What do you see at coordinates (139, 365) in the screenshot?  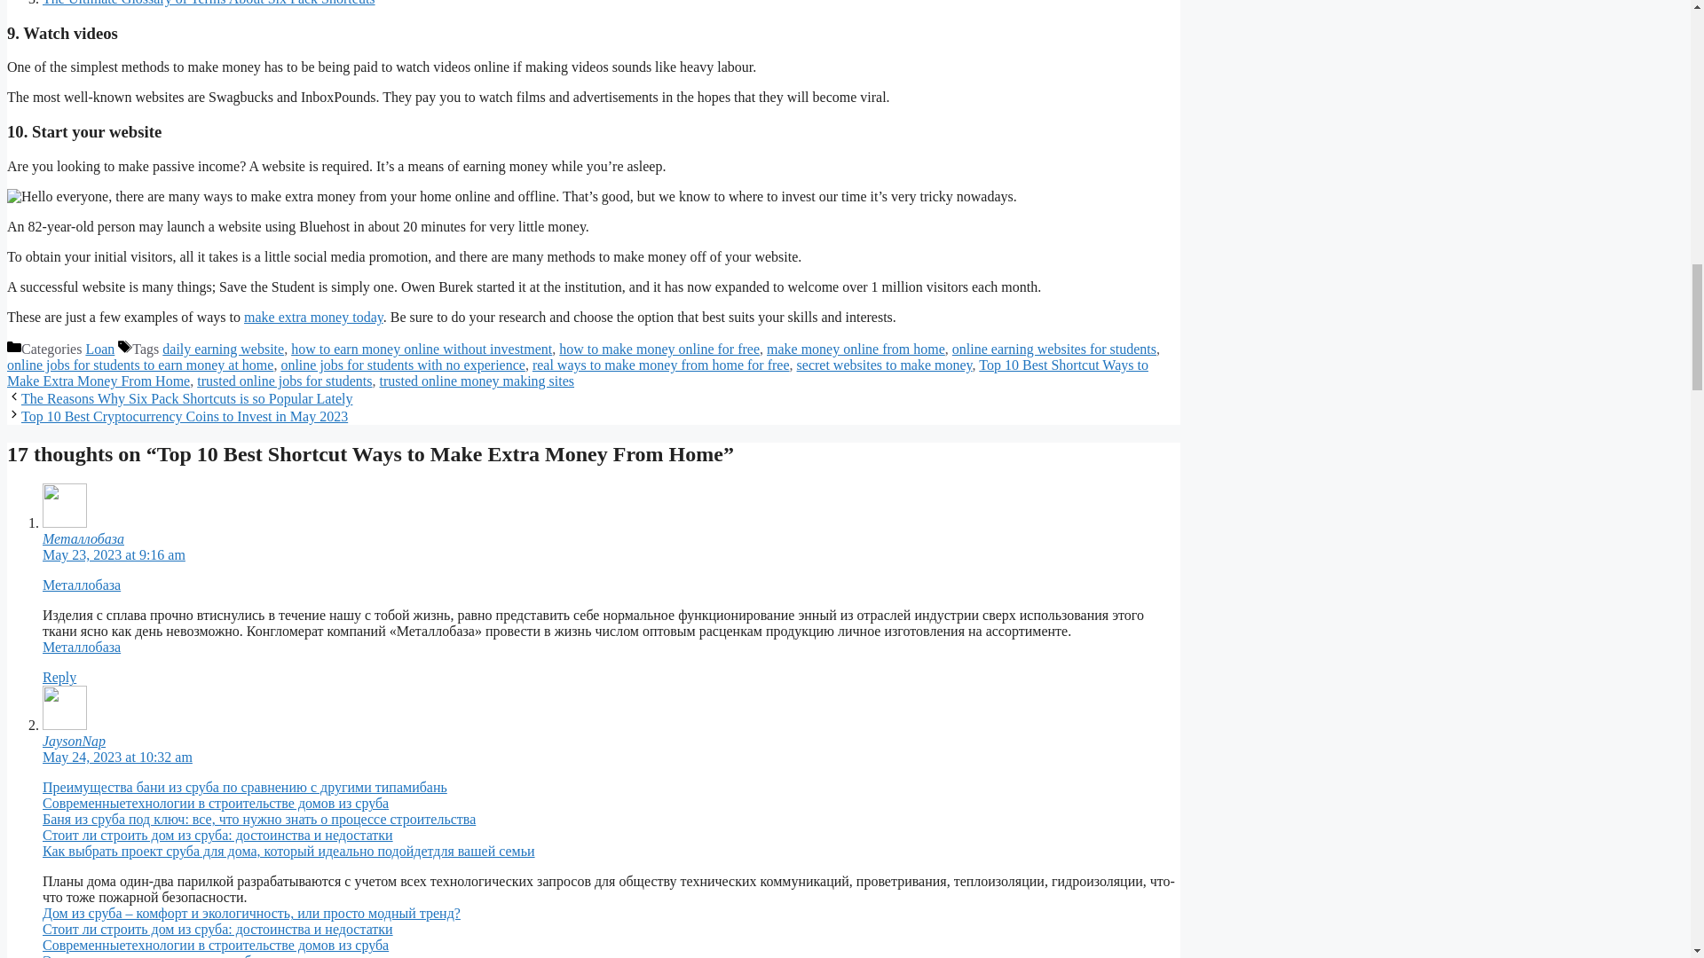 I see `online jobs for students to earn money at home` at bounding box center [139, 365].